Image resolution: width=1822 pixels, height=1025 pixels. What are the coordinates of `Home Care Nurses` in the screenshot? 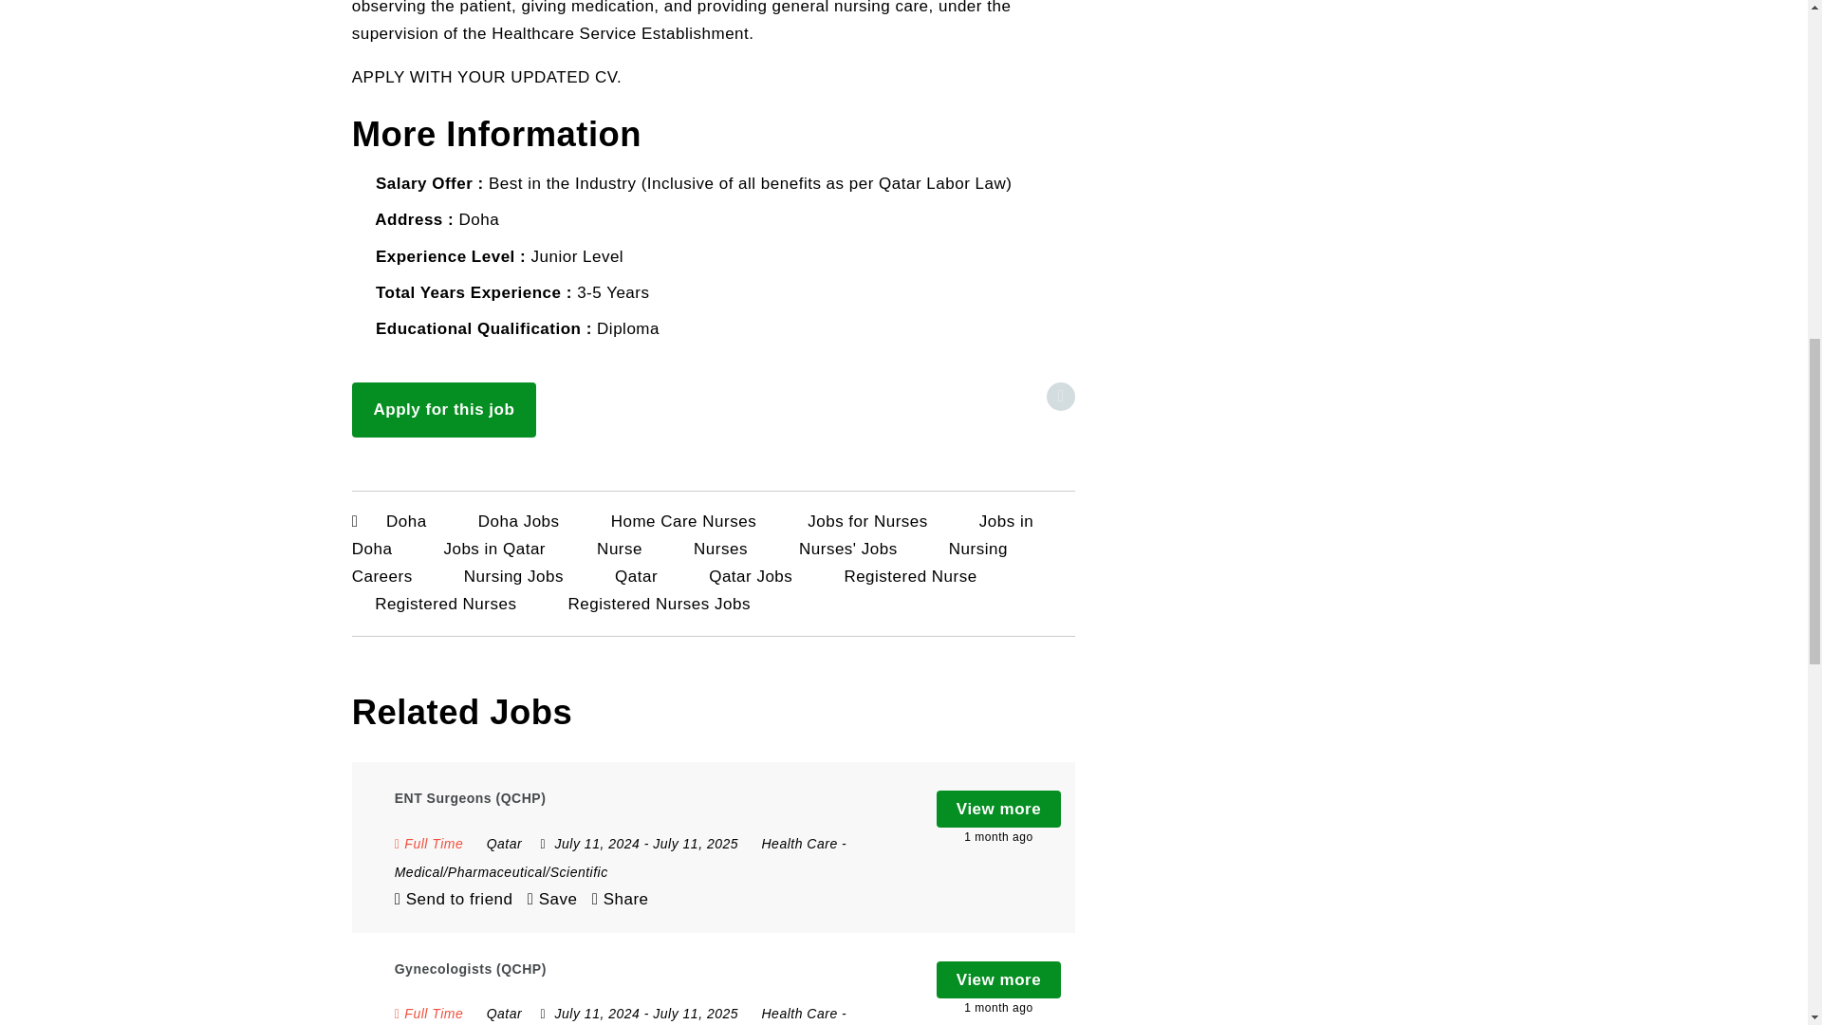 It's located at (683, 520).